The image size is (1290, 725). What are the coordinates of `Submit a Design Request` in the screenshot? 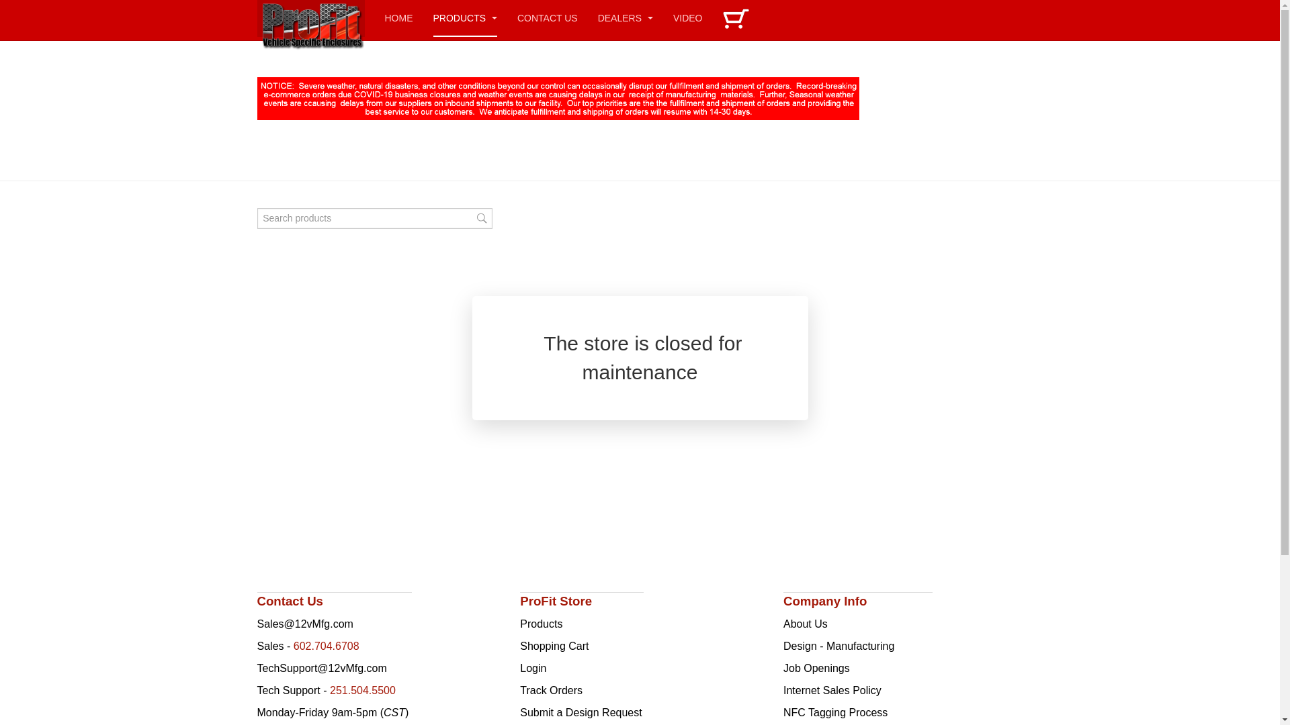 It's located at (580, 713).